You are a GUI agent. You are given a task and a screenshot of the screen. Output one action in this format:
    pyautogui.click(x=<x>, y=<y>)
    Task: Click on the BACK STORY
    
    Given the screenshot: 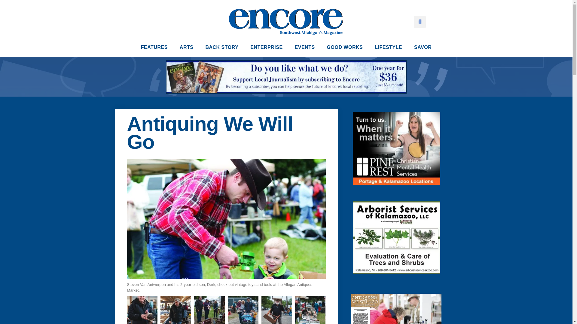 What is the action you would take?
    pyautogui.click(x=221, y=47)
    